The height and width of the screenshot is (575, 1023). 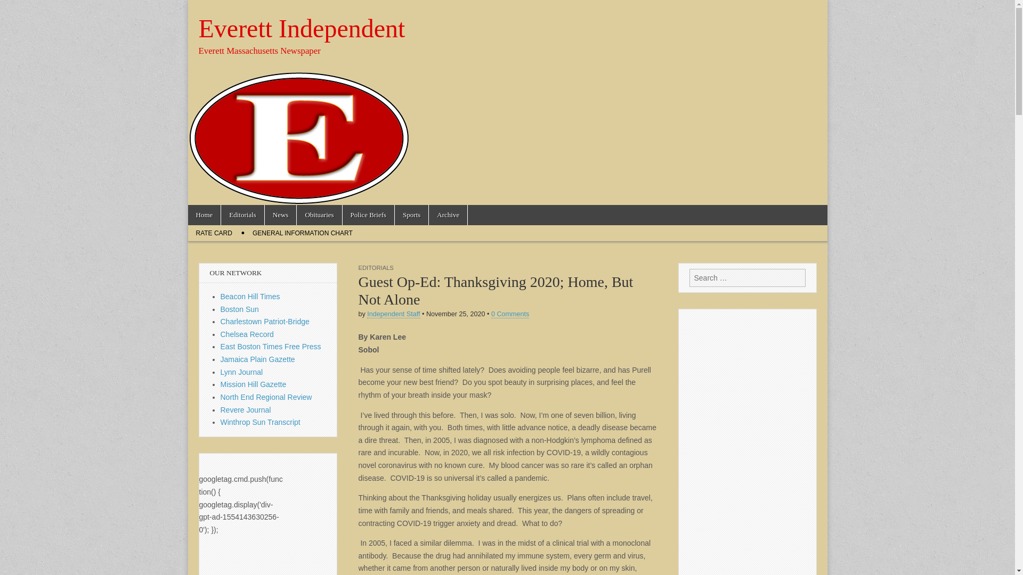 I want to click on Everett Independent, so click(x=302, y=28).